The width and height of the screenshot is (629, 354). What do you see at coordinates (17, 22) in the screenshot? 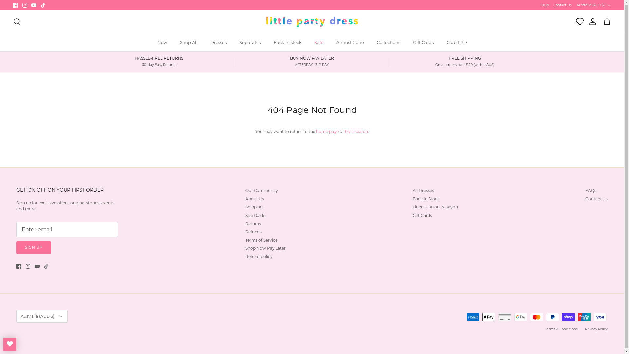
I see `Search` at bounding box center [17, 22].